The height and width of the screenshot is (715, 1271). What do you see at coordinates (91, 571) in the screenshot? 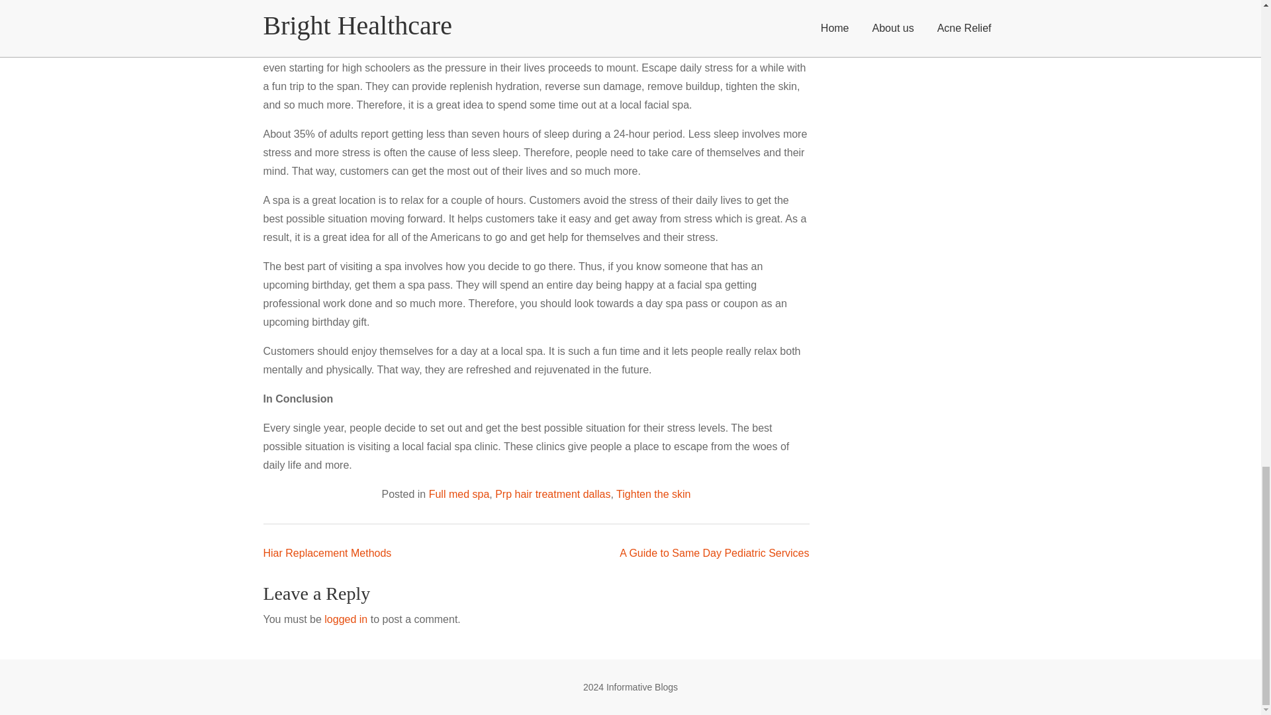
I see `Sunday` at bounding box center [91, 571].